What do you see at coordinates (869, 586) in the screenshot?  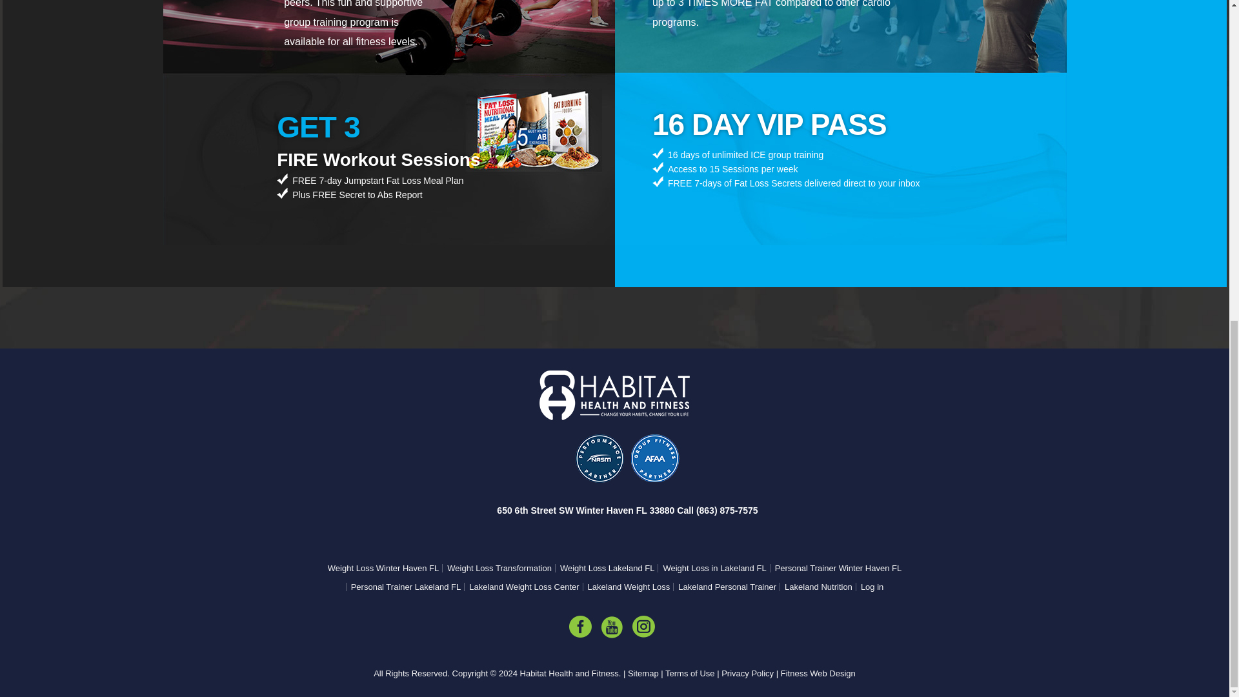 I see `Log in` at bounding box center [869, 586].